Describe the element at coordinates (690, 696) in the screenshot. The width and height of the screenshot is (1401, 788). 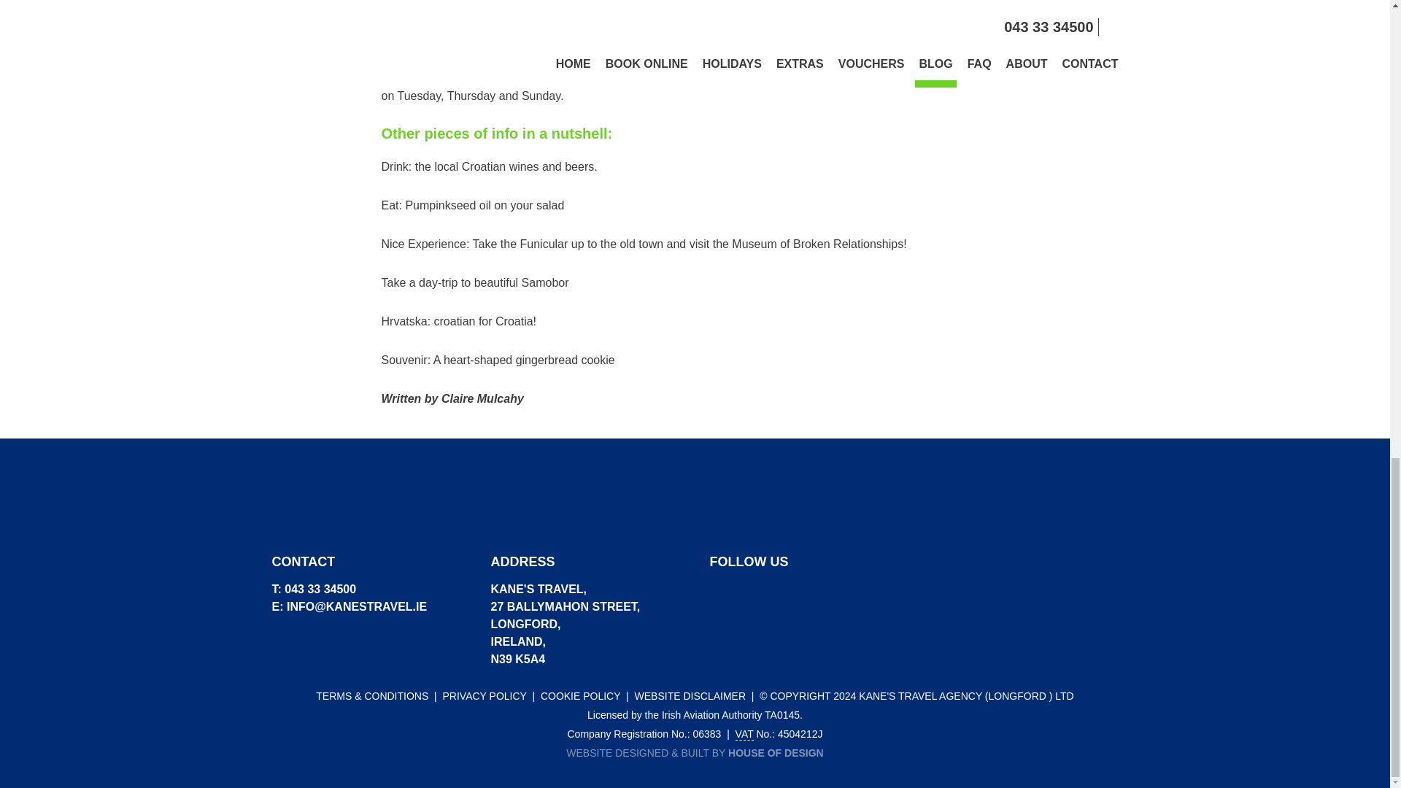
I see `WEBSITE DISCLAIMER` at that location.